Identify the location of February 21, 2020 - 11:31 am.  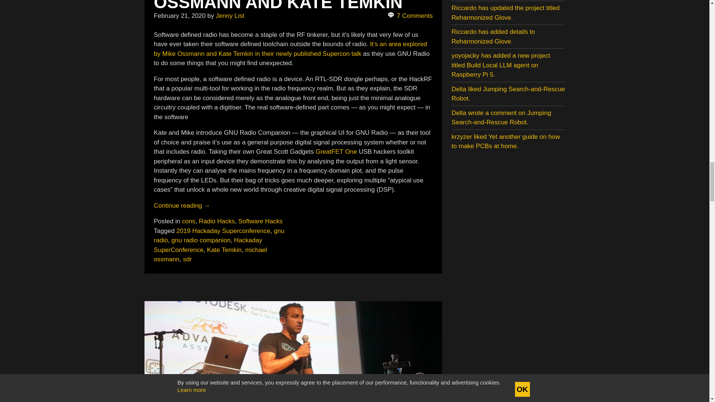
(179, 16).